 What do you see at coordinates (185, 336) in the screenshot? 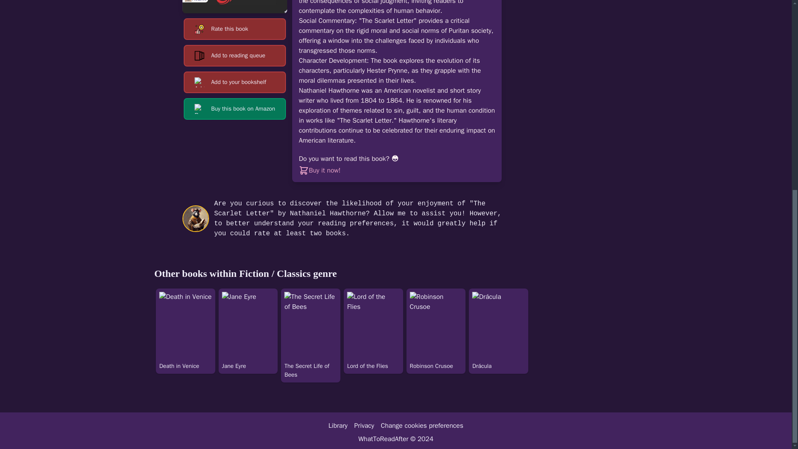
I see `What to read after Death in Venice` at bounding box center [185, 336].